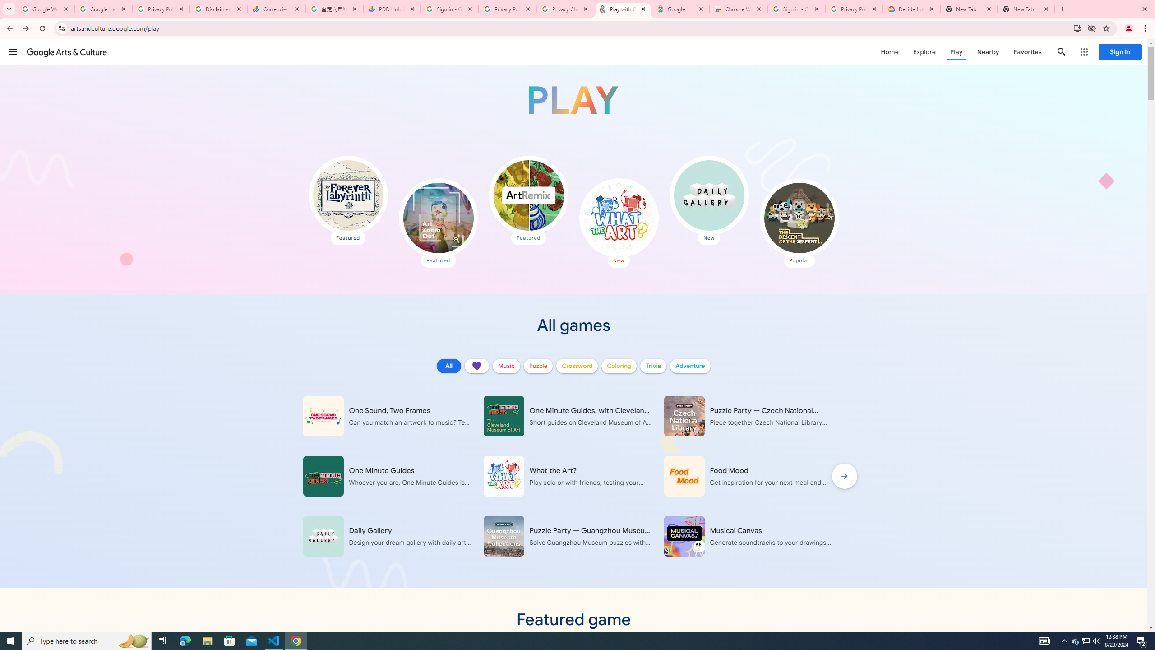  I want to click on Play with Google Arts & Culture, so click(573, 100).